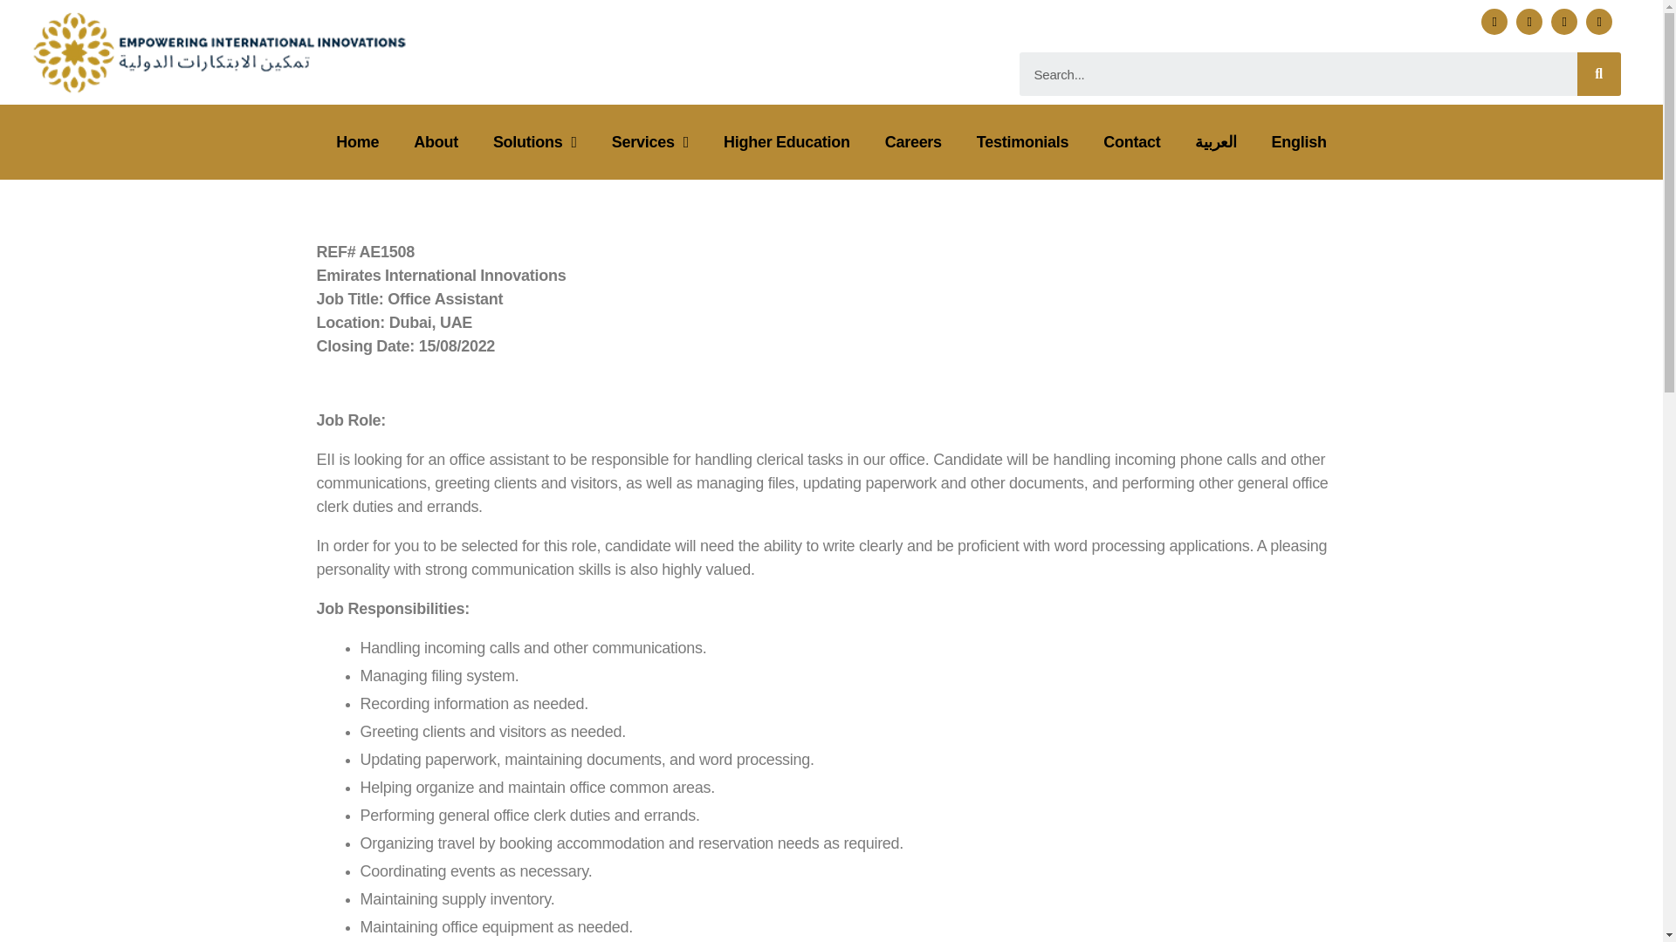 This screenshot has width=1676, height=942. What do you see at coordinates (786, 141) in the screenshot?
I see `Higher Education` at bounding box center [786, 141].